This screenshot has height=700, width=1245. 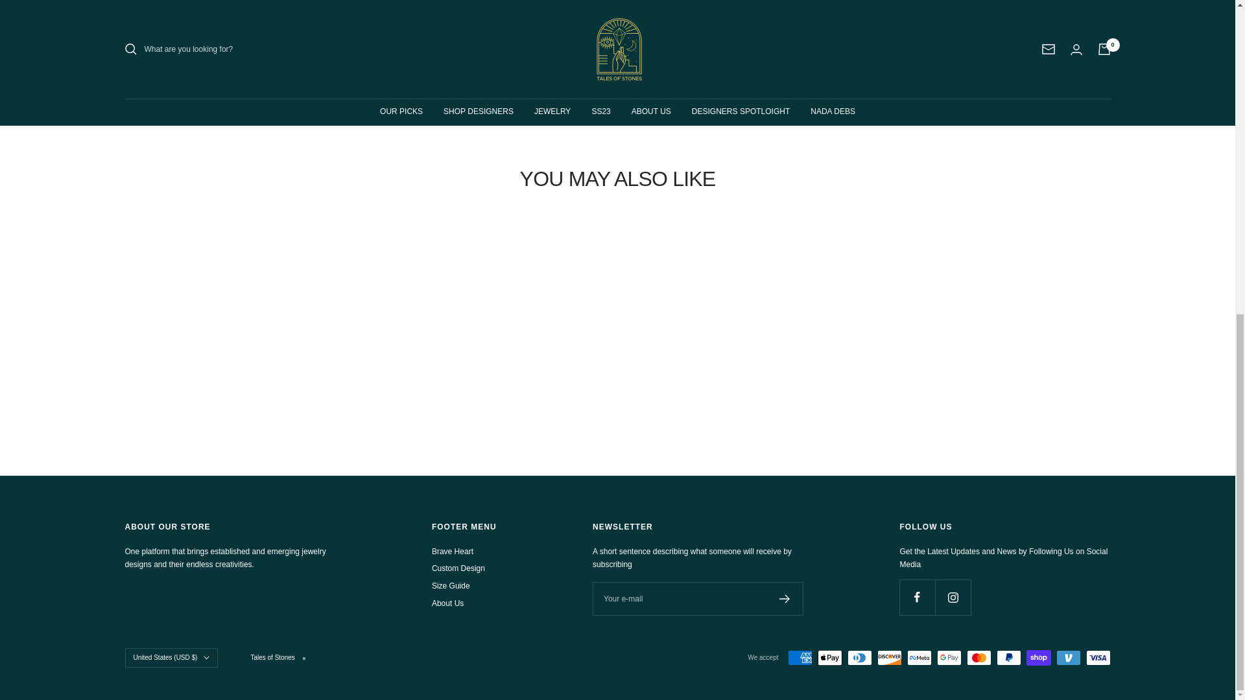 What do you see at coordinates (868, 84) in the screenshot?
I see `More payment options` at bounding box center [868, 84].